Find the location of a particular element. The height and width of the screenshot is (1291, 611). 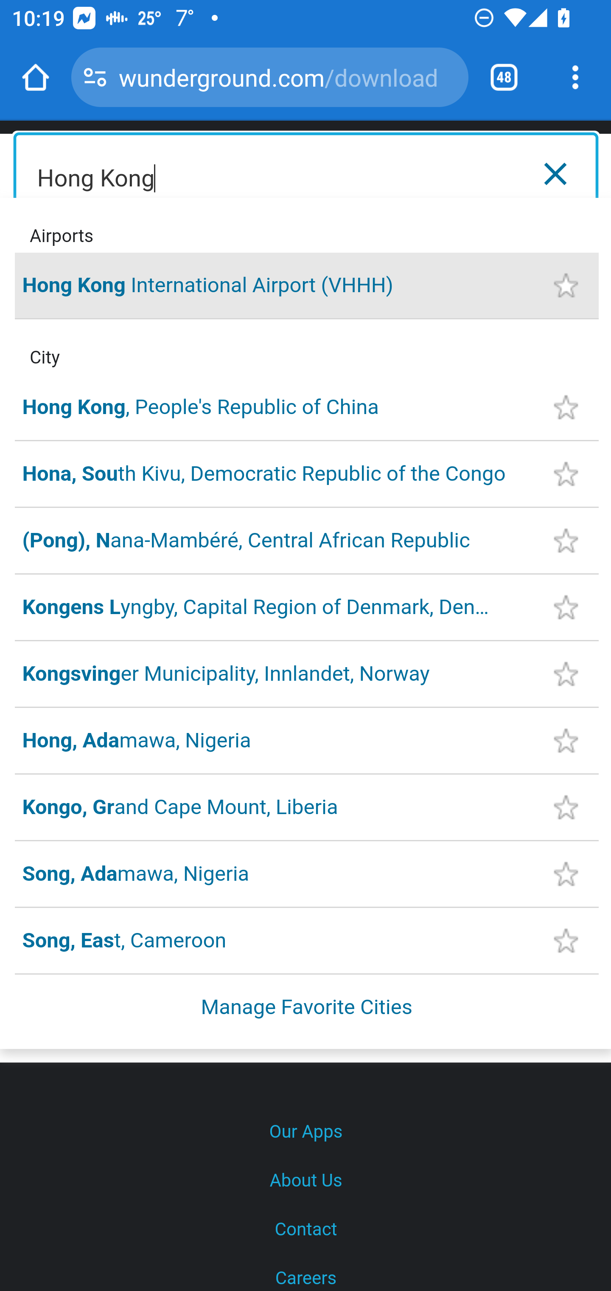

Careers is located at coordinates (305, 1273).